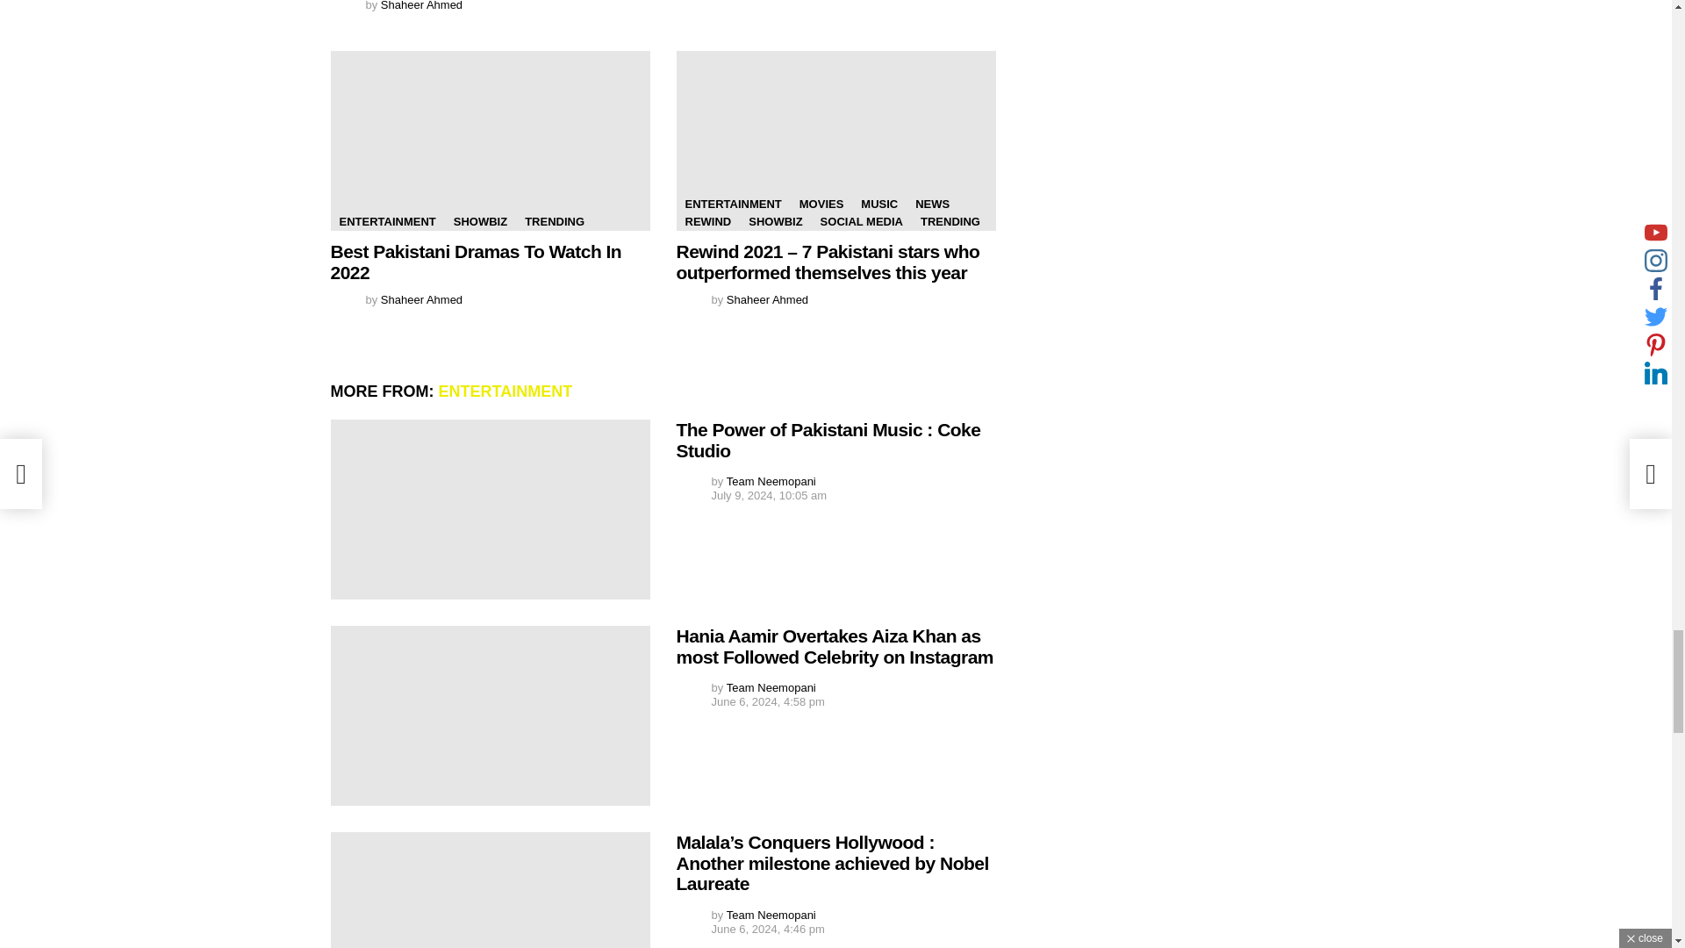 Image resolution: width=1685 pixels, height=948 pixels. I want to click on Posts by Shaheer Ahmed, so click(767, 298).